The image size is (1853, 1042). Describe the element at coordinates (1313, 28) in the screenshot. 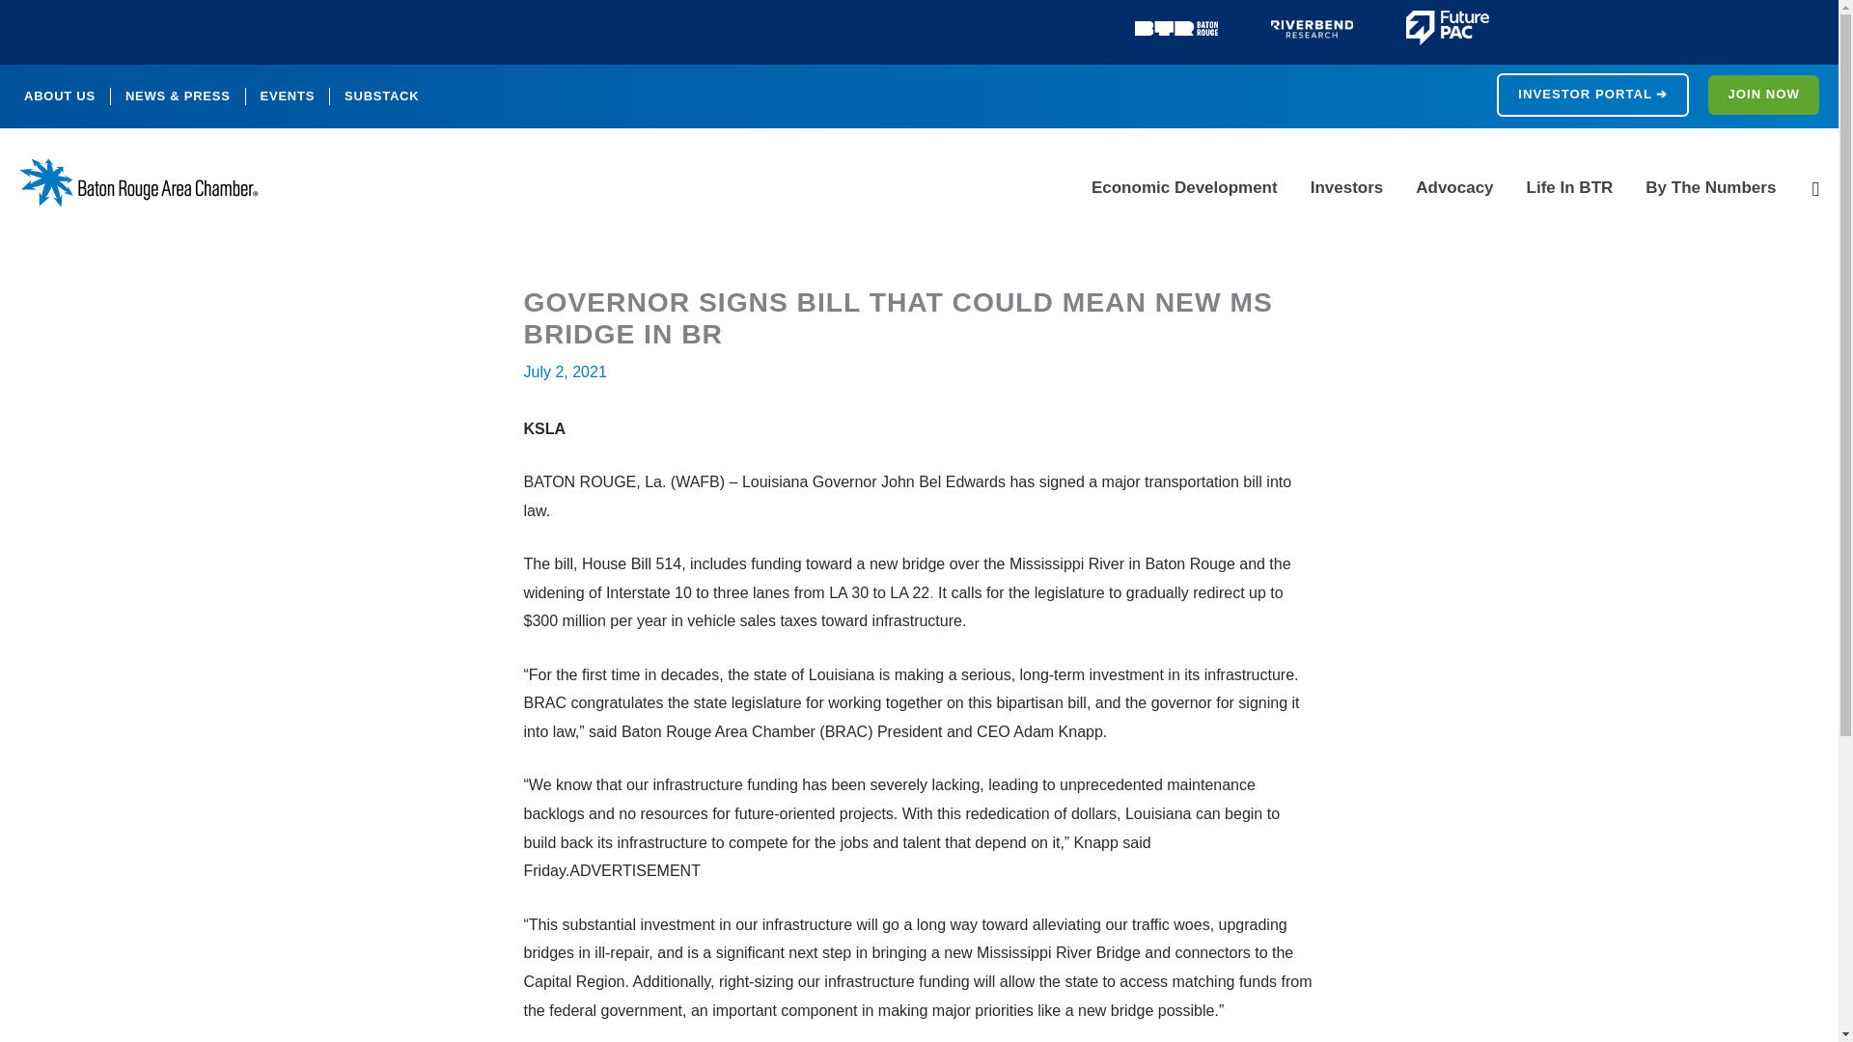

I see `BRAC-Program-RiverbendResearch` at that location.